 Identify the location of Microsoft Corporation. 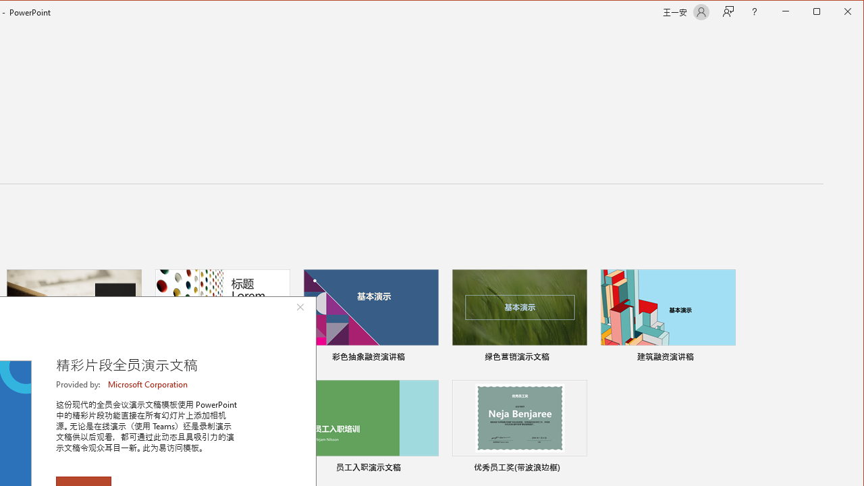
(148, 384).